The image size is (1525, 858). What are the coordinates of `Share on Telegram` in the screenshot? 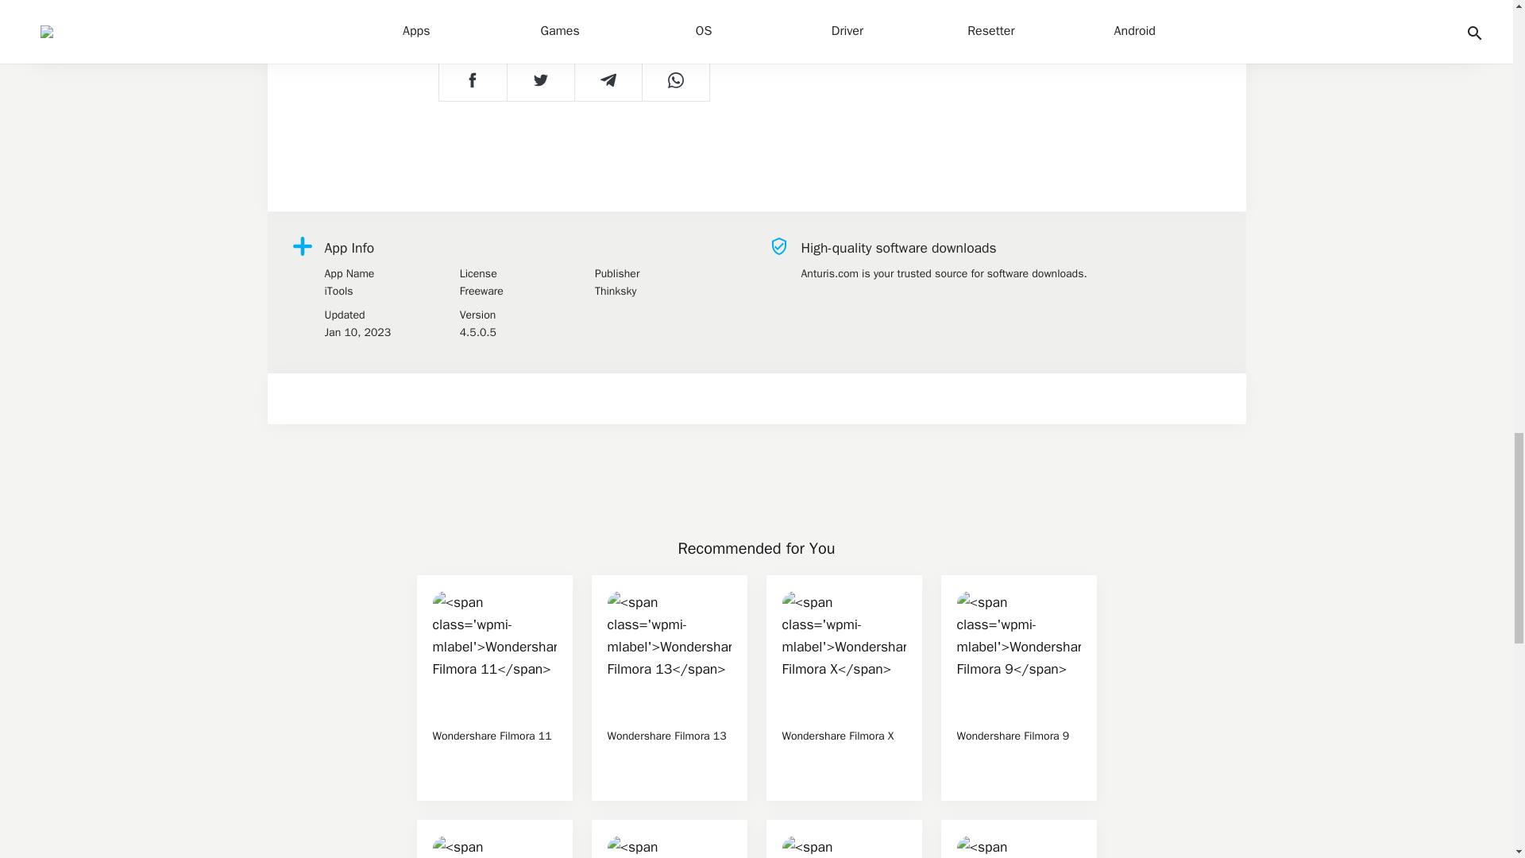 It's located at (607, 79).